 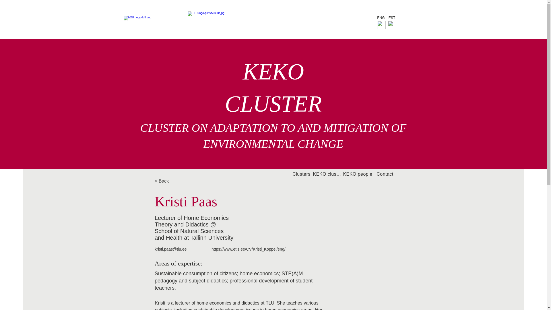 I want to click on KEKO people, so click(x=358, y=174).